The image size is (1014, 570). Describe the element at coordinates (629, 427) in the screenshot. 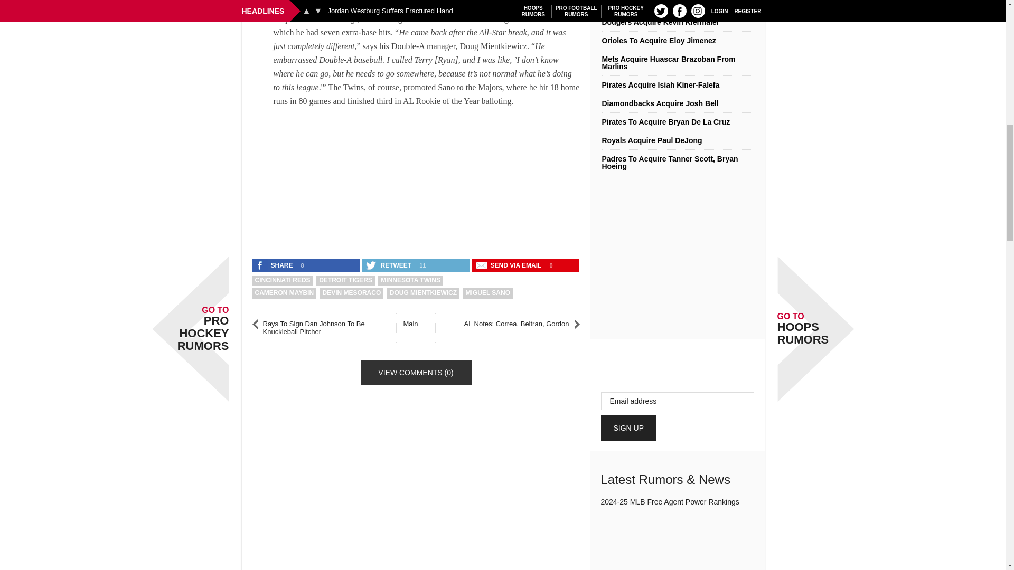

I see `Sign Up` at that location.